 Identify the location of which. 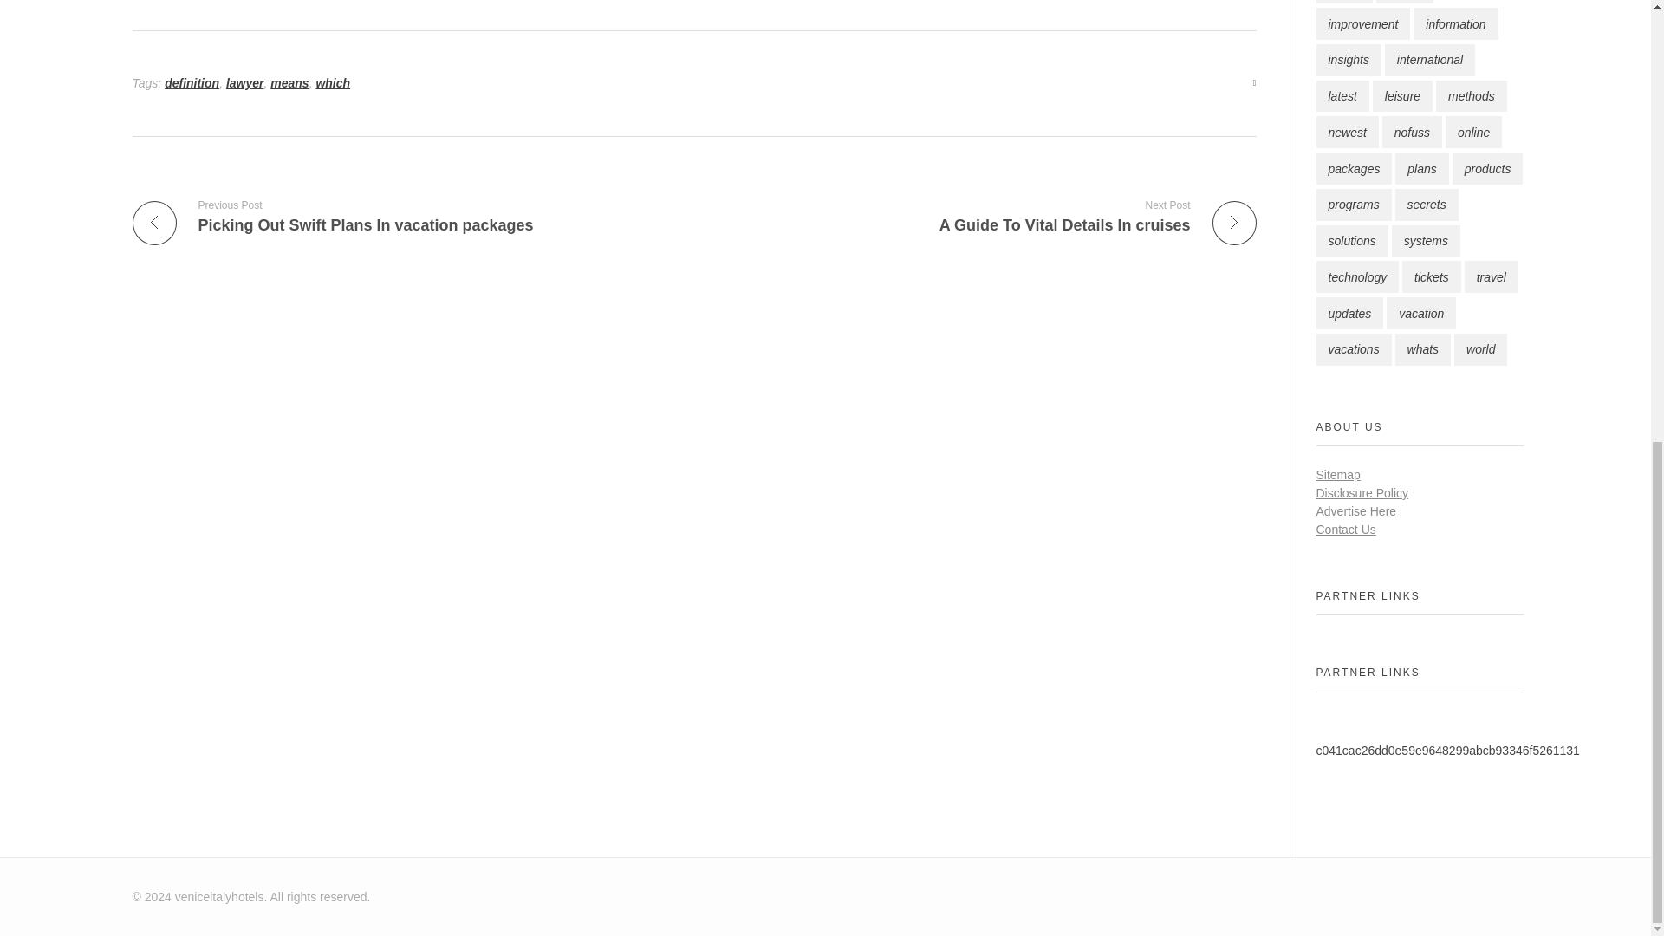
(333, 82).